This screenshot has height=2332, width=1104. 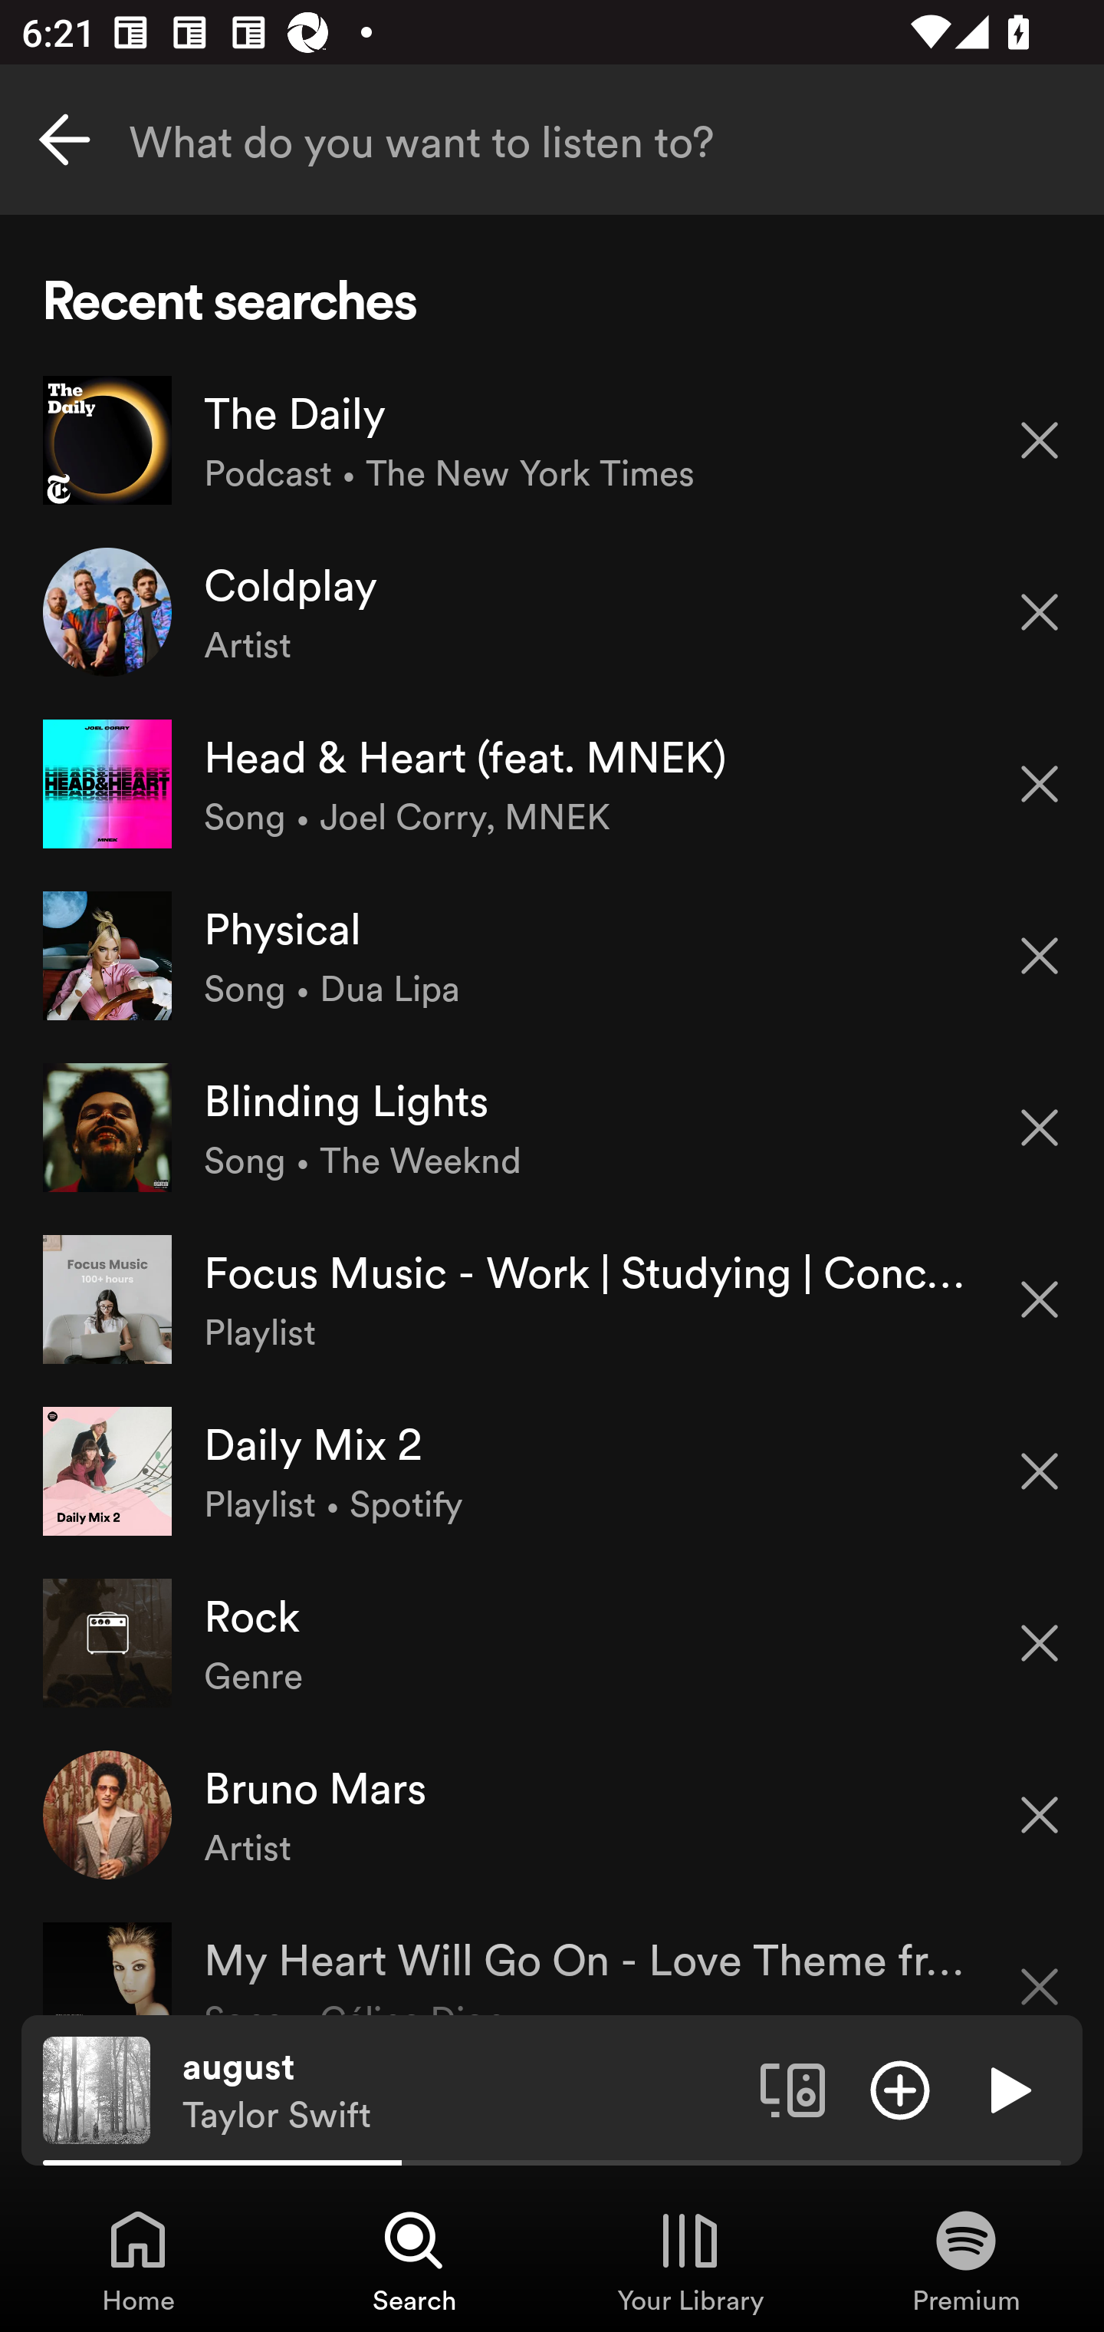 I want to click on Coldplay Artist Remove, so click(x=552, y=612).